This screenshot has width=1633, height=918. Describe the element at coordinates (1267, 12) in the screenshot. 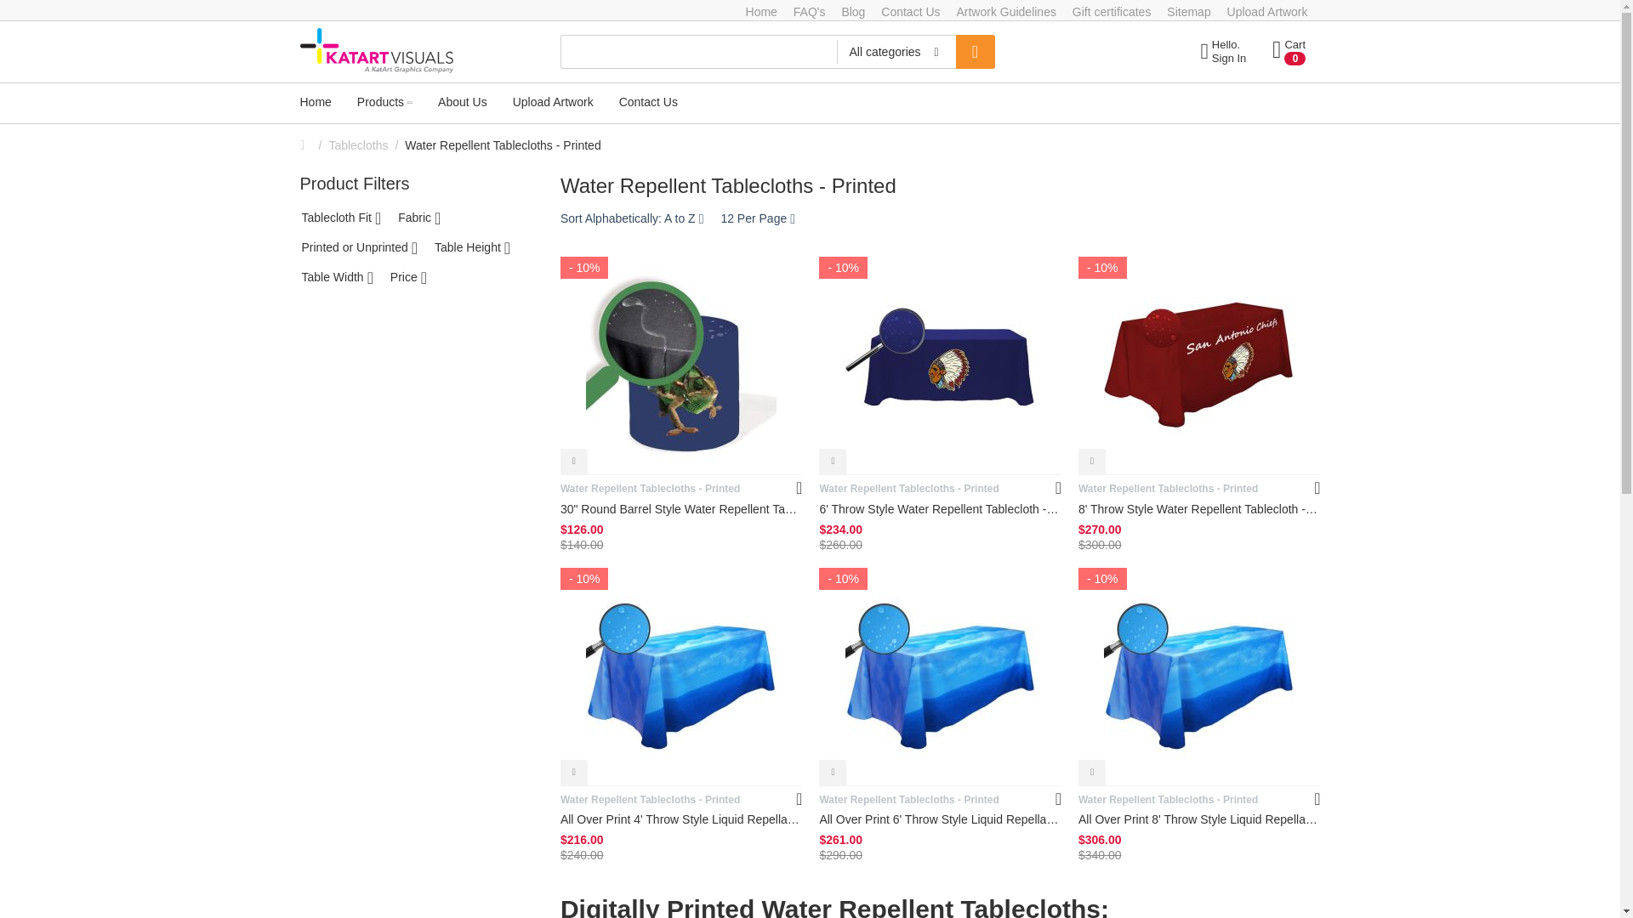

I see `Gift certificates` at that location.